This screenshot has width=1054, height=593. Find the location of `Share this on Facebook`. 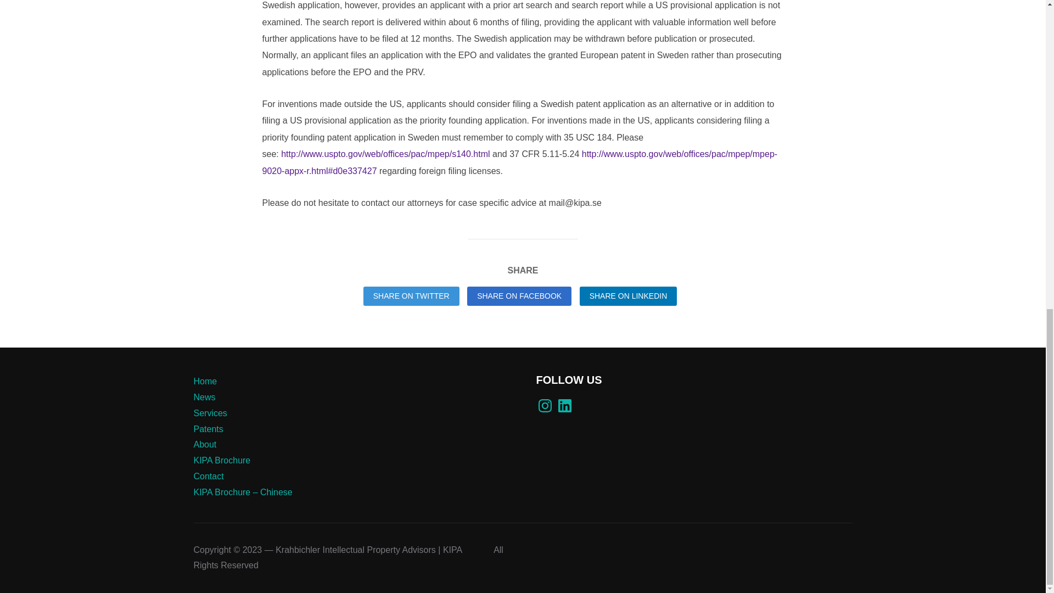

Share this on Facebook is located at coordinates (519, 296).